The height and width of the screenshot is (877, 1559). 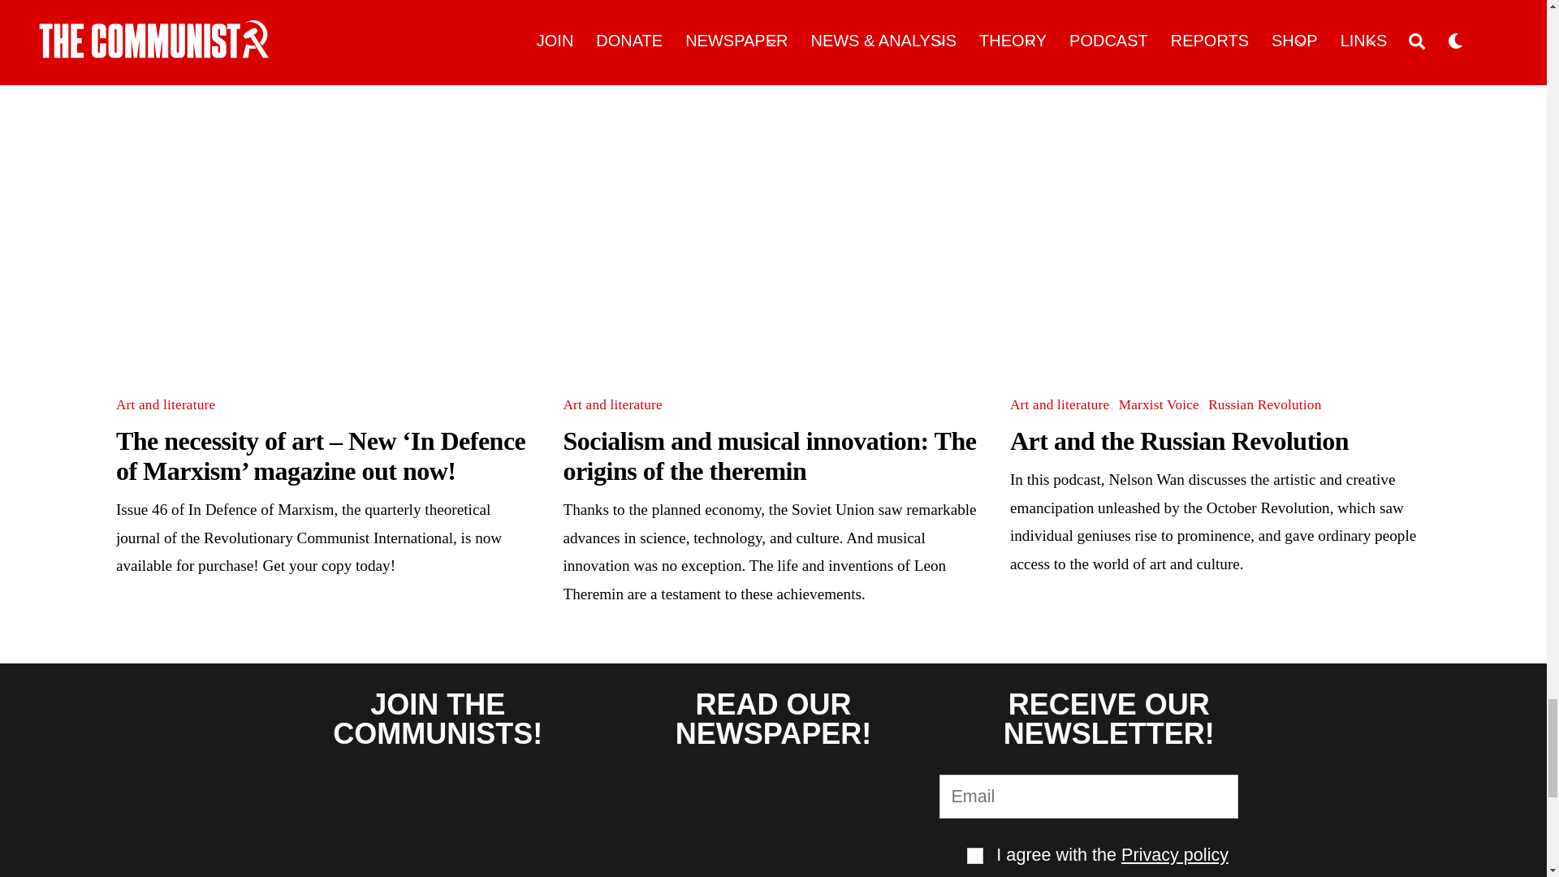 I want to click on Terms and conditions, so click(x=974, y=856).